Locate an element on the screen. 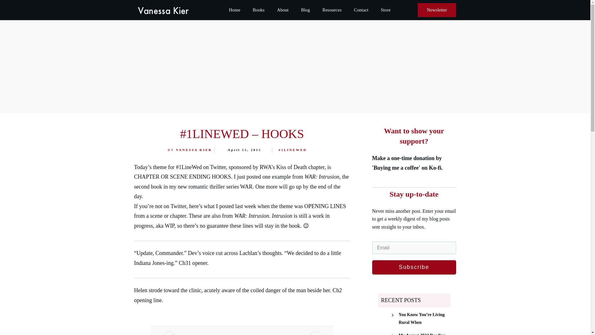 The height and width of the screenshot is (335, 595). Previous is located at coordinates (199, 330).